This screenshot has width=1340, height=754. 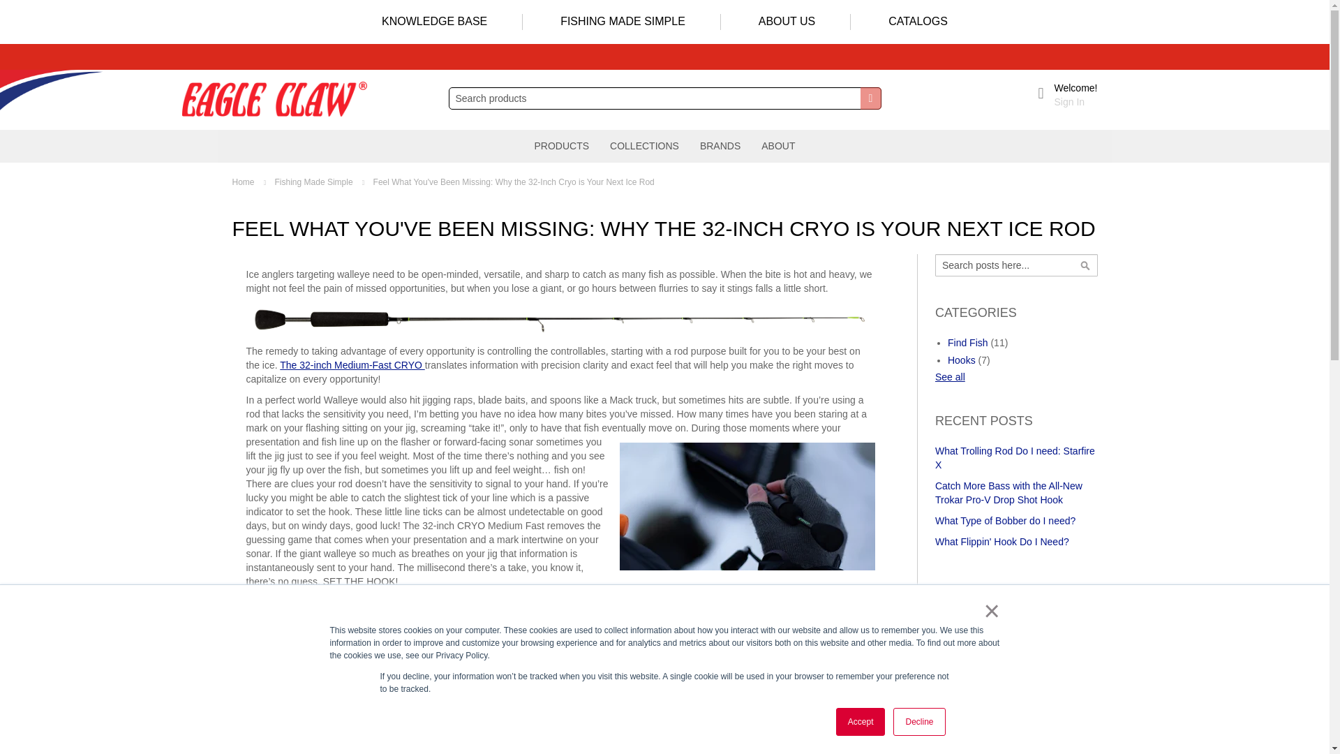 What do you see at coordinates (918, 722) in the screenshot?
I see `Decline` at bounding box center [918, 722].